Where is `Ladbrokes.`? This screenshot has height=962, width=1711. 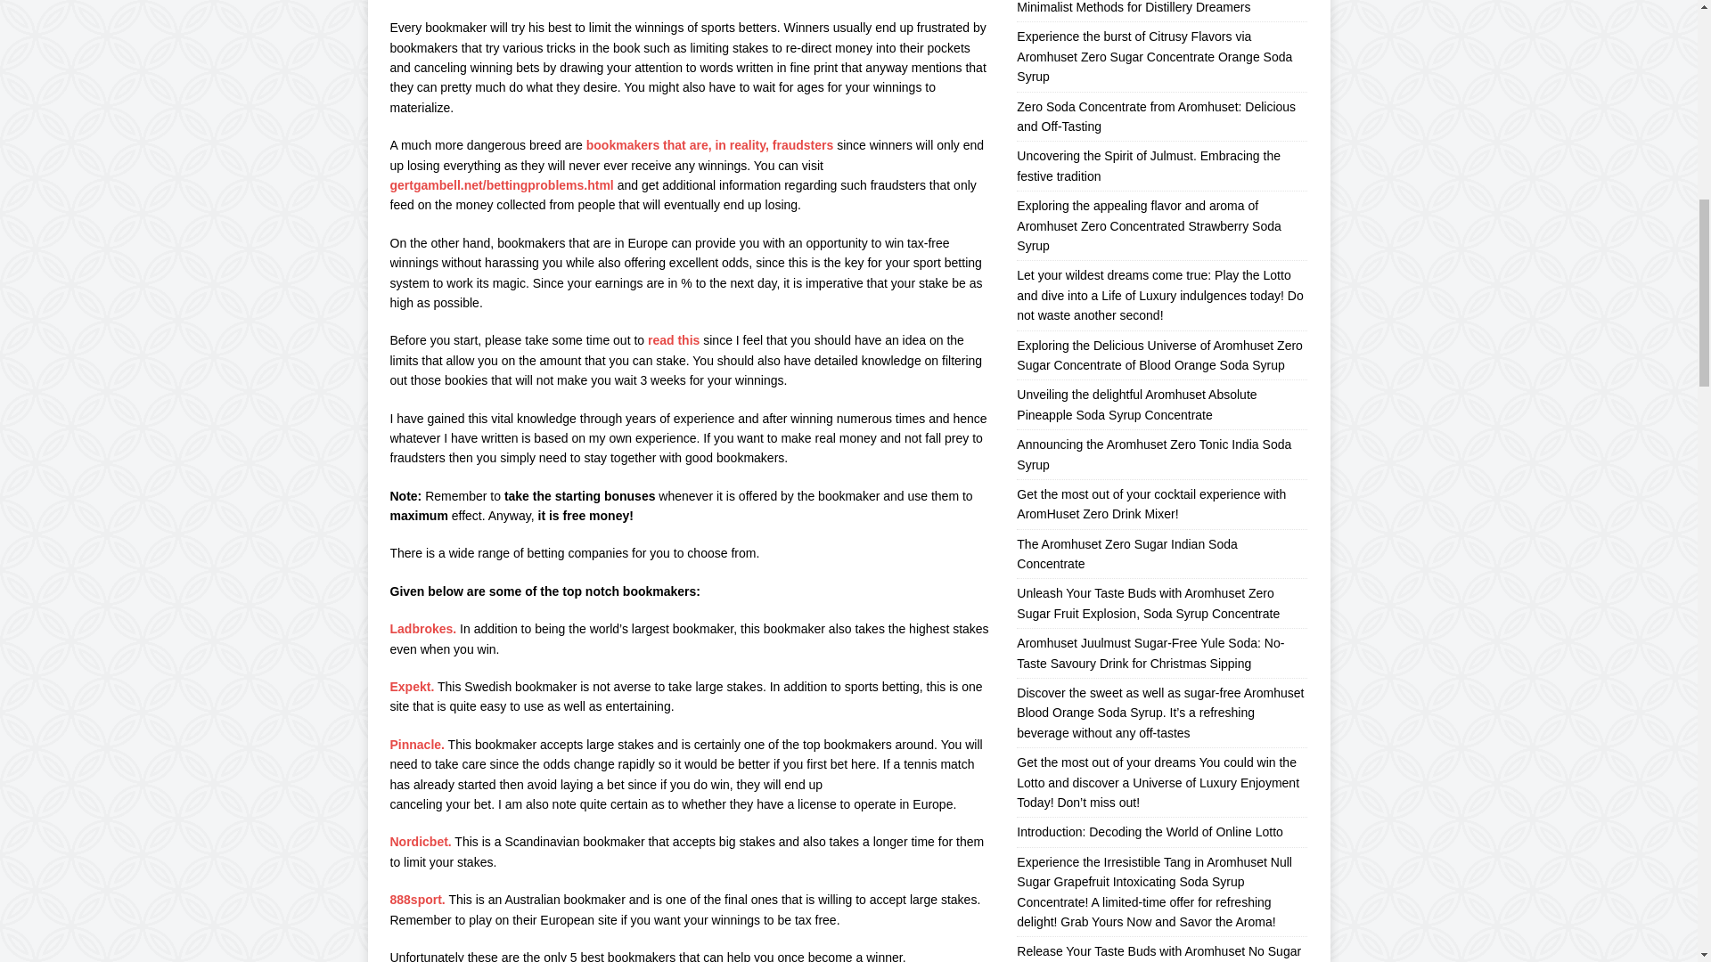
Ladbrokes. is located at coordinates (422, 628).